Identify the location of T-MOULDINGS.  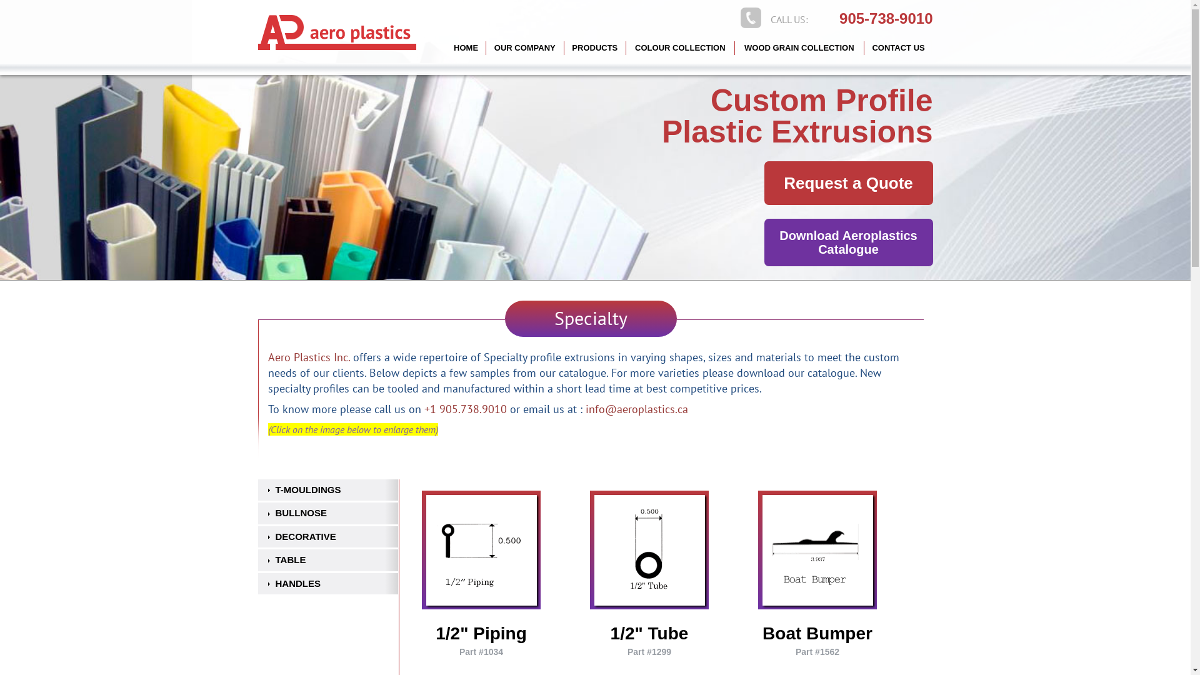
(327, 490).